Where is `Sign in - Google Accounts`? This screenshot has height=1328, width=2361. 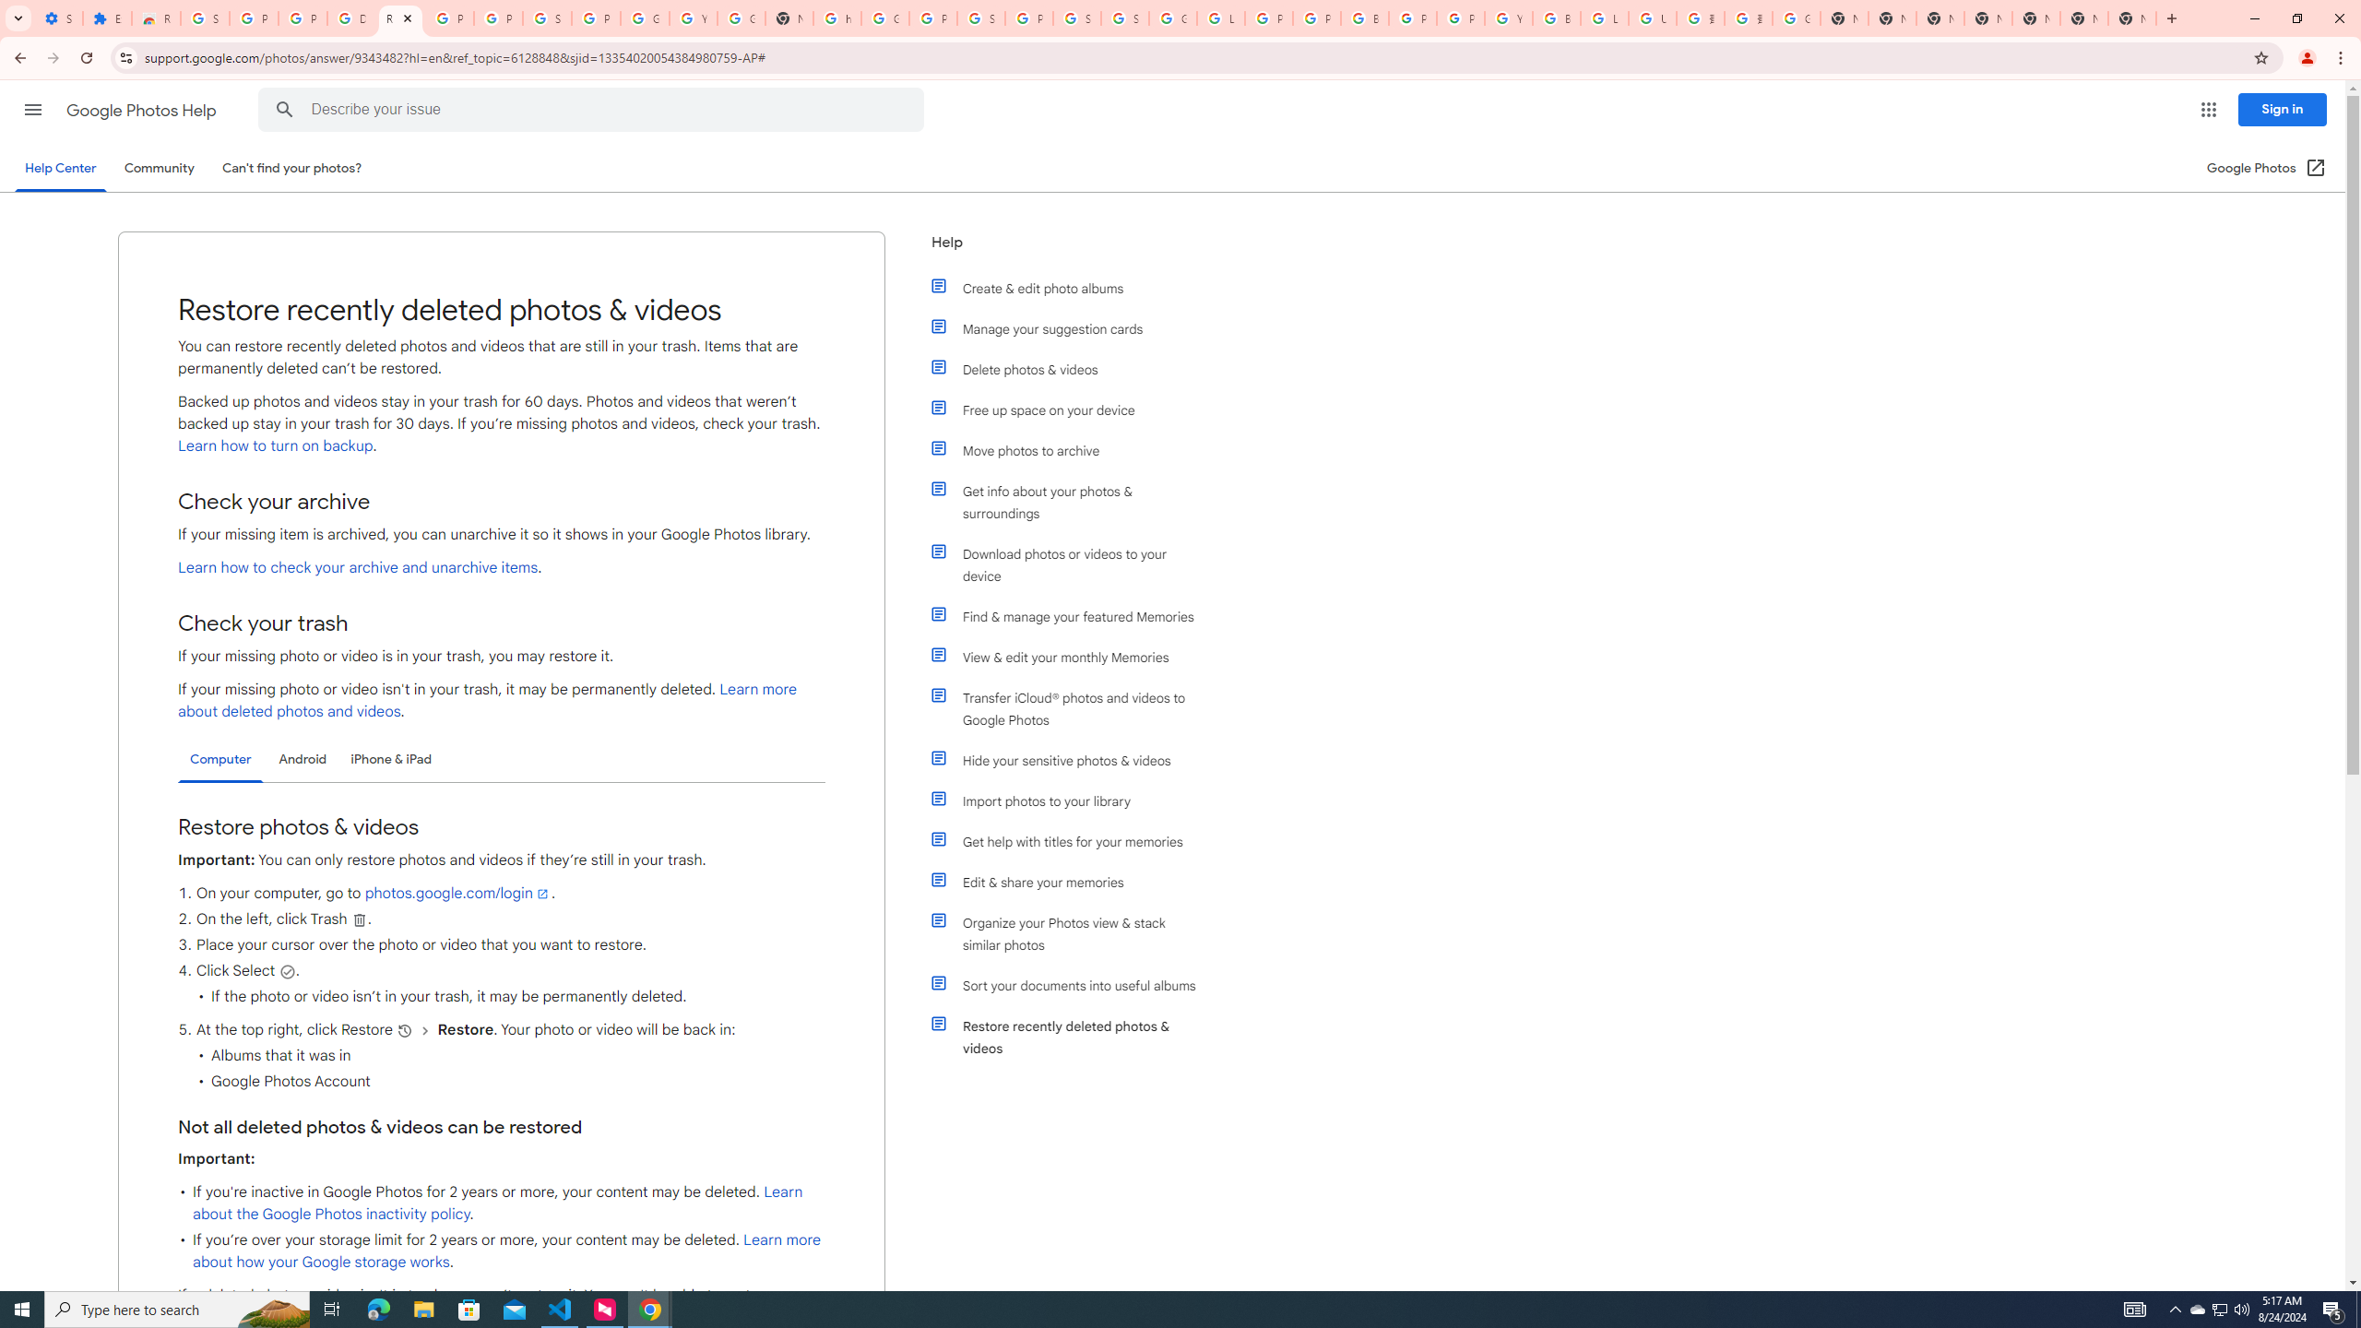
Sign in - Google Accounts is located at coordinates (205, 18).